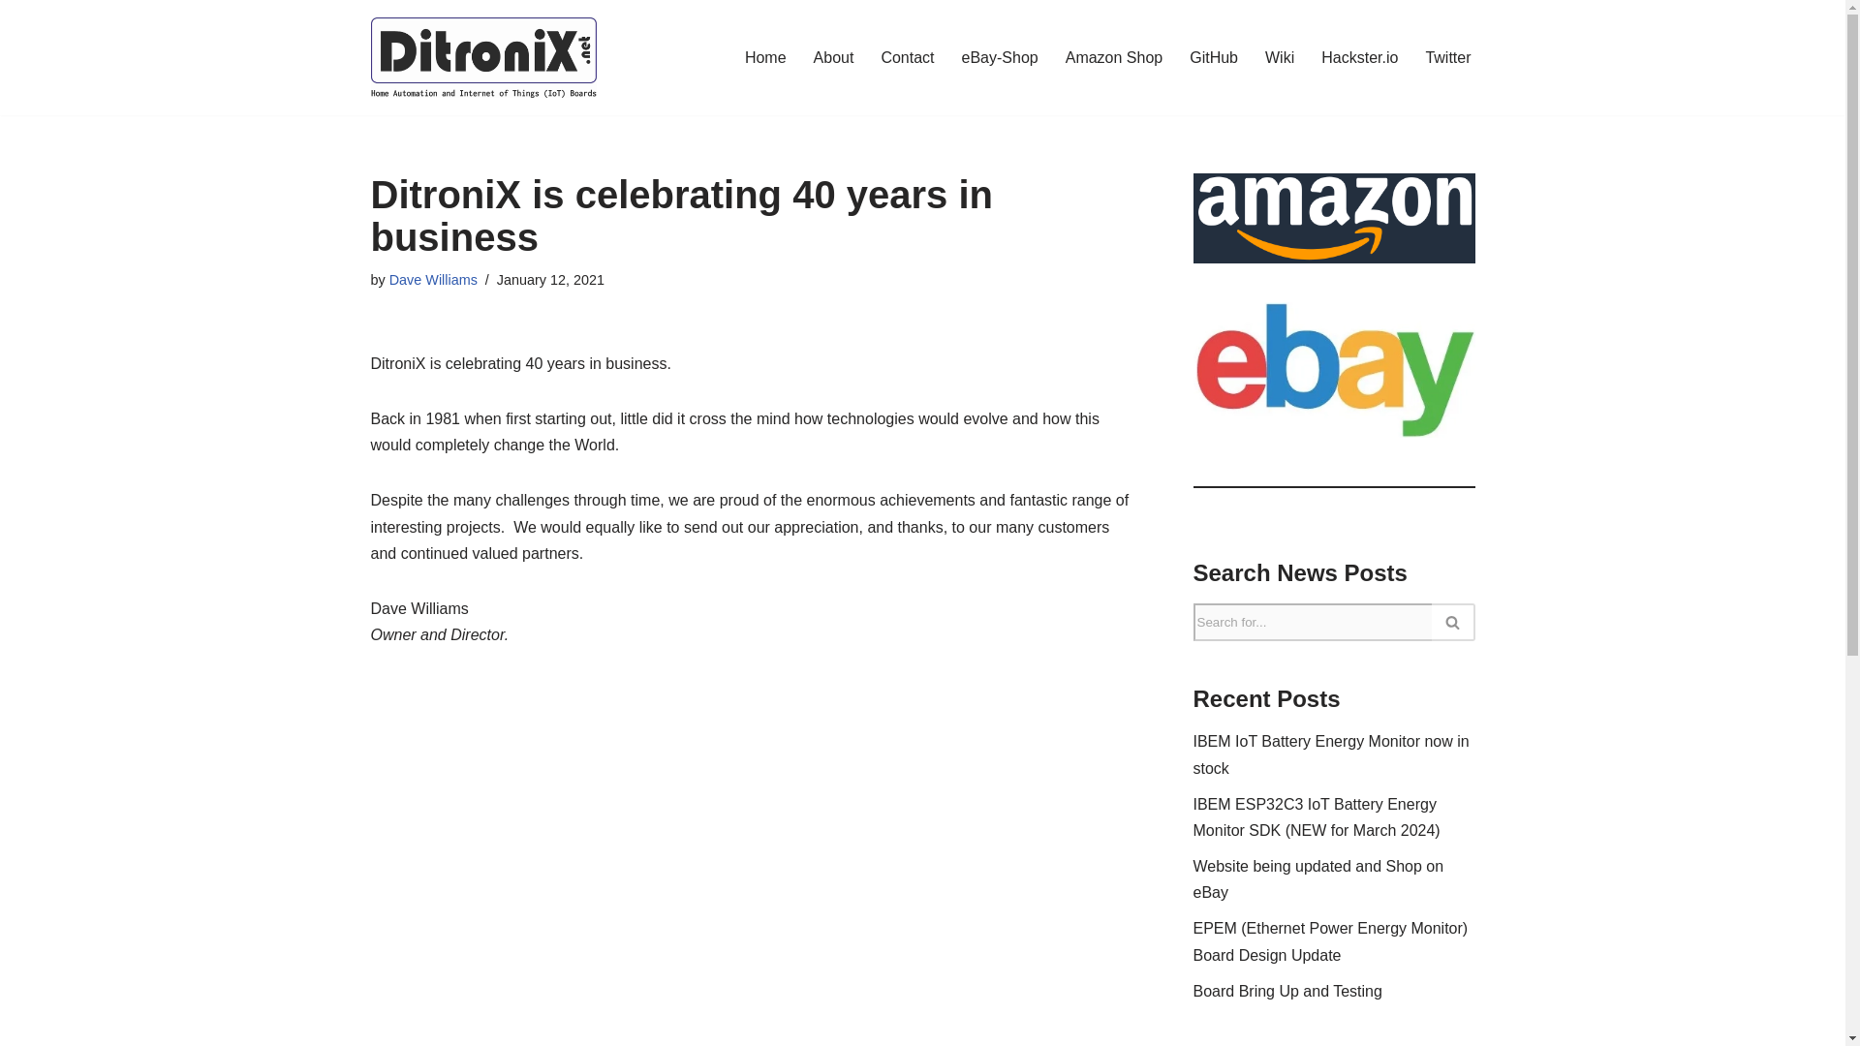 This screenshot has height=1046, width=1860. I want to click on Skip to content, so click(15, 41).